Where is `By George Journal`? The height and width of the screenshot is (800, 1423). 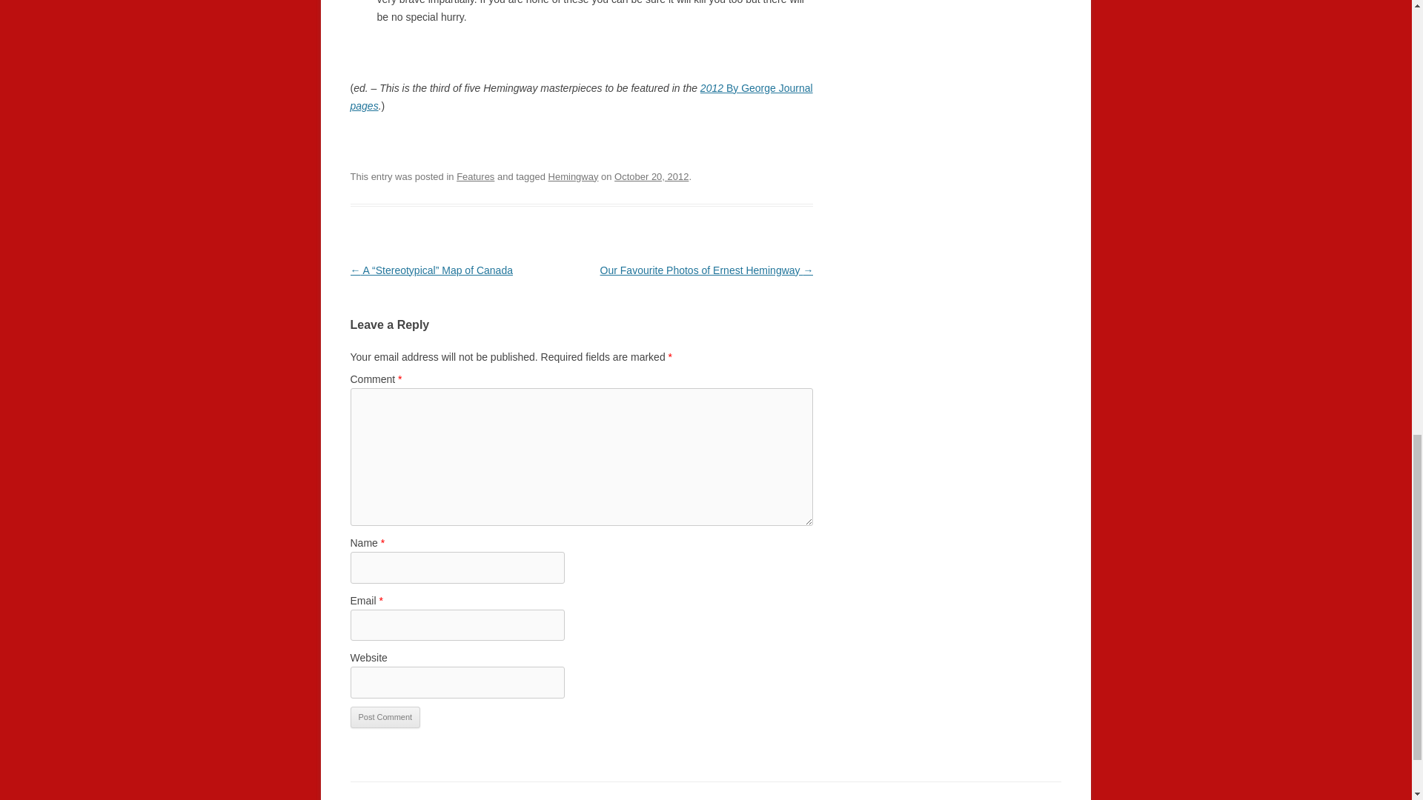
By George Journal is located at coordinates (769, 88).